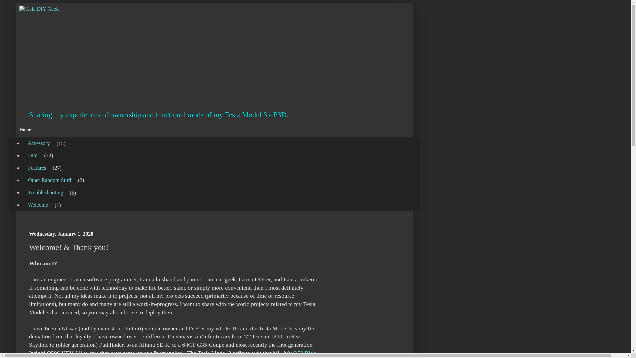 This screenshot has height=358, width=636. I want to click on Features, so click(37, 168).